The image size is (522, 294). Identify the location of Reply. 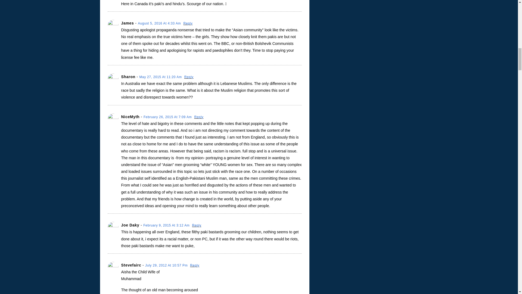
(189, 77).